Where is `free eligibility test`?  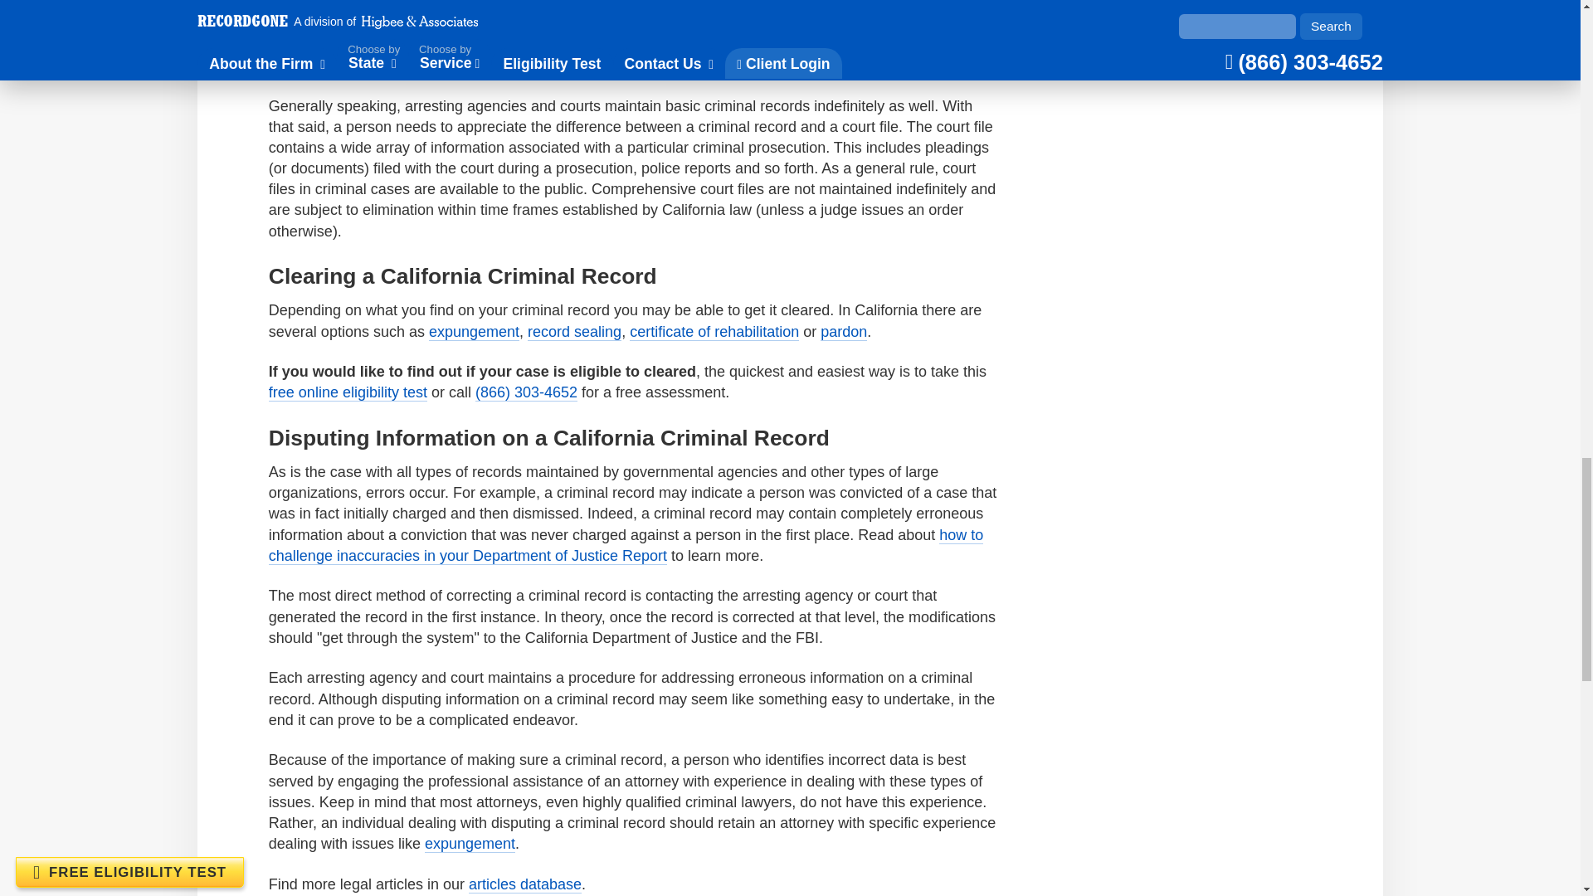 free eligibility test is located at coordinates (348, 392).